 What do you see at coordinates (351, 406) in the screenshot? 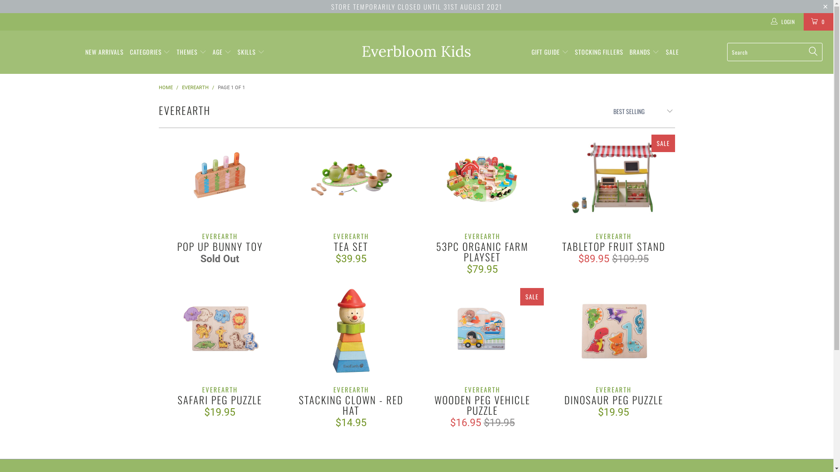
I see `EVEREARTH
STACKING CLOWN - RED HAT
$14.95` at bounding box center [351, 406].